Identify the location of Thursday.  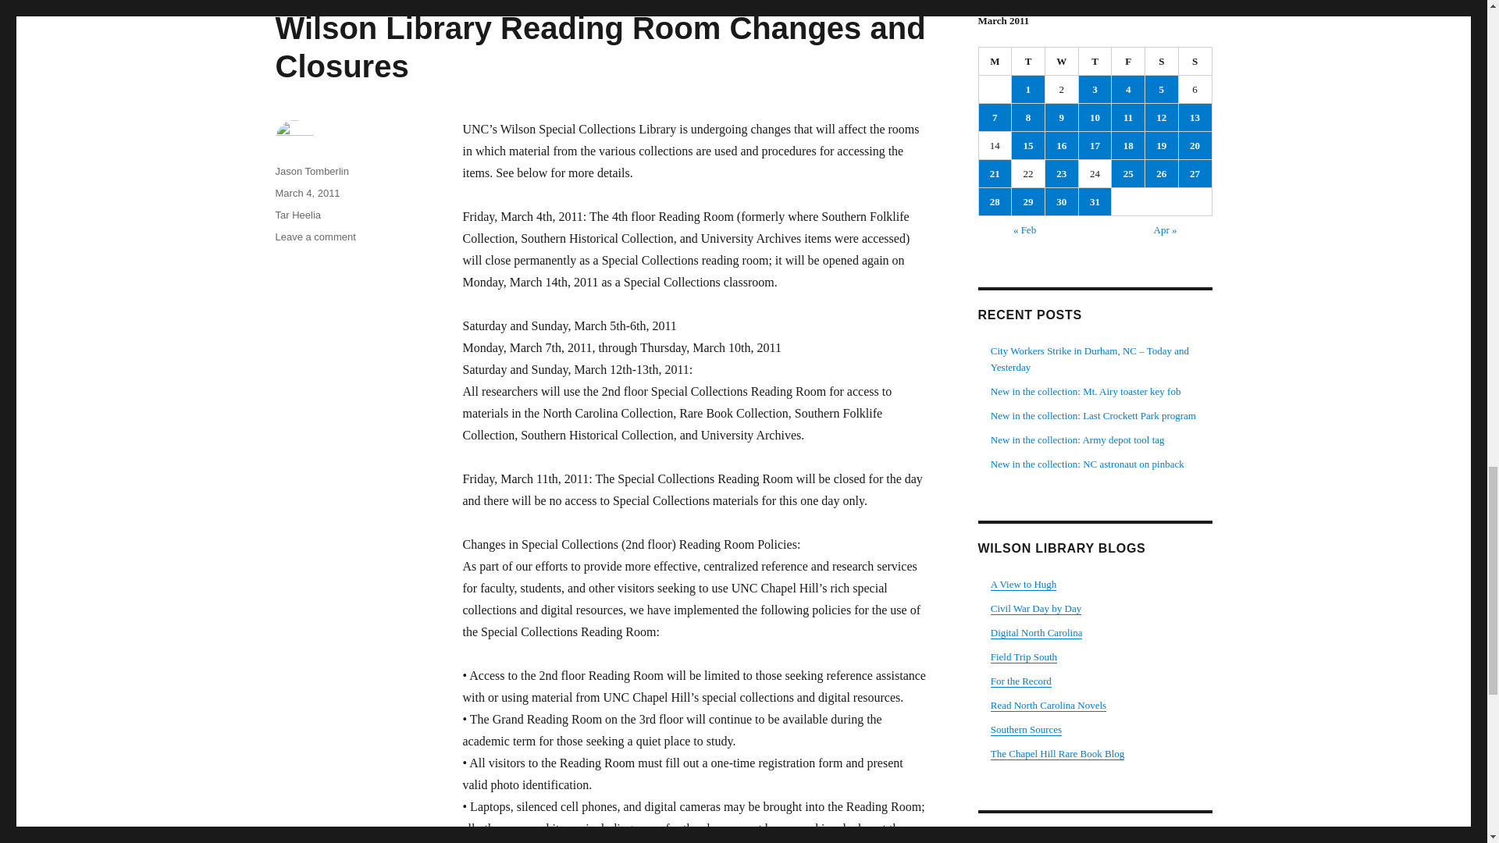
(1095, 61).